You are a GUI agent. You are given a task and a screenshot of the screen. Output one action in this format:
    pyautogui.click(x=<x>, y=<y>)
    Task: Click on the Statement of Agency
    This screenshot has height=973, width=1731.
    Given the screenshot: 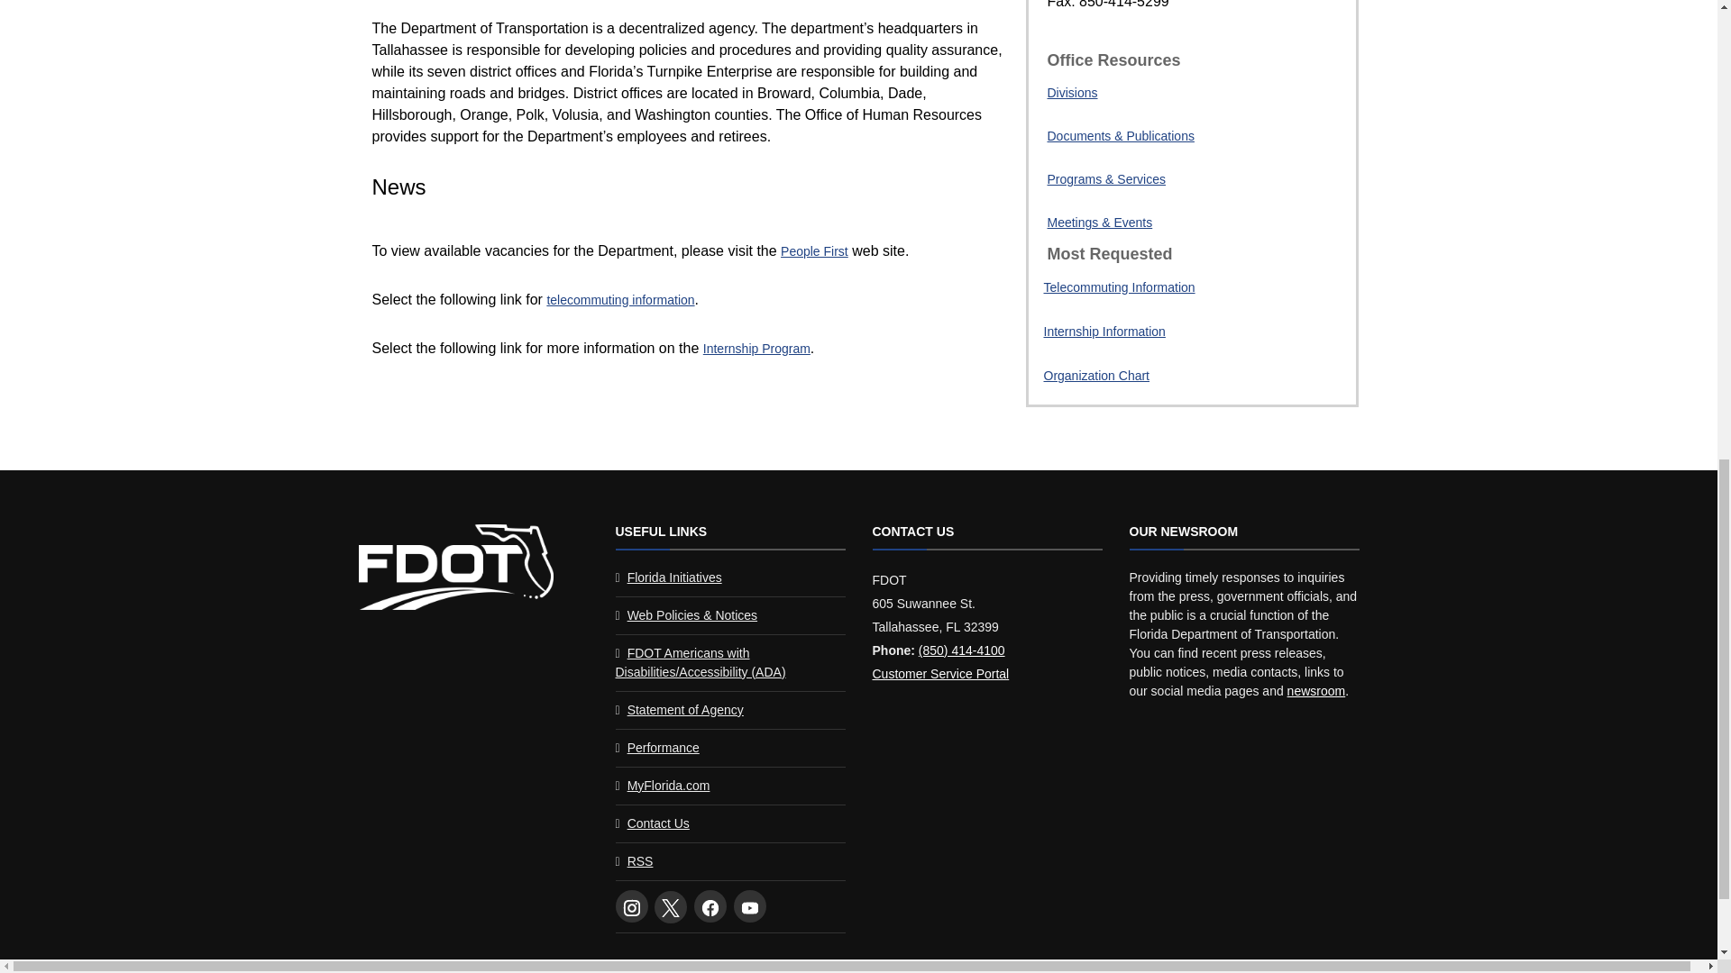 What is the action you would take?
    pyautogui.click(x=685, y=709)
    